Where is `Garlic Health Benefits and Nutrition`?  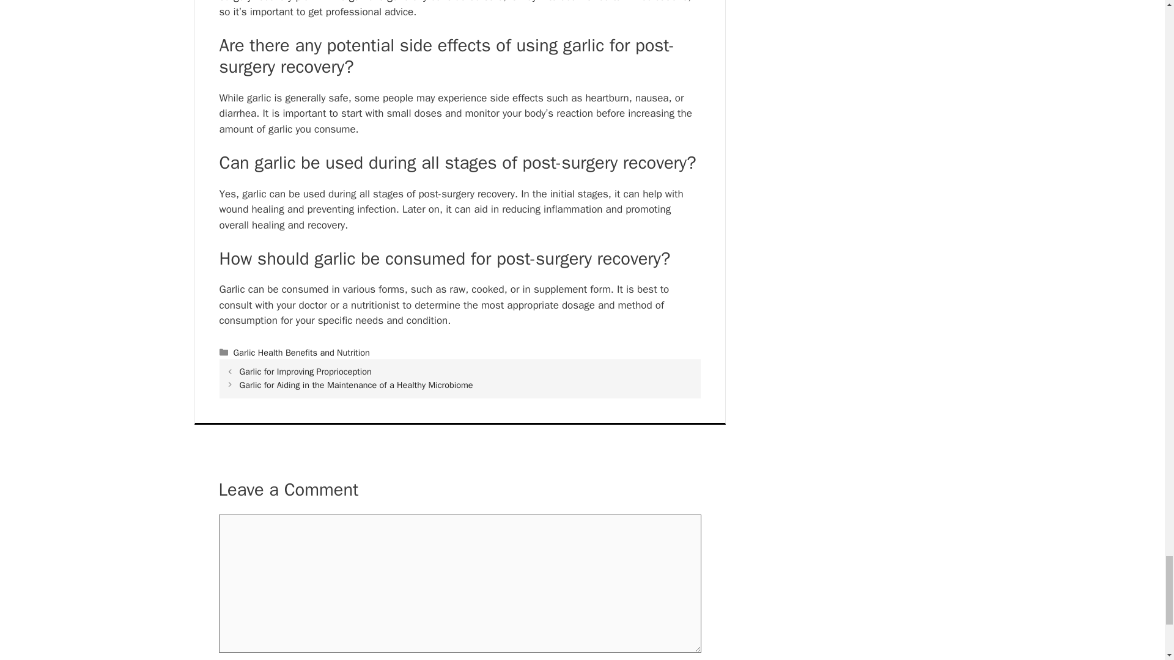
Garlic Health Benefits and Nutrition is located at coordinates (301, 353).